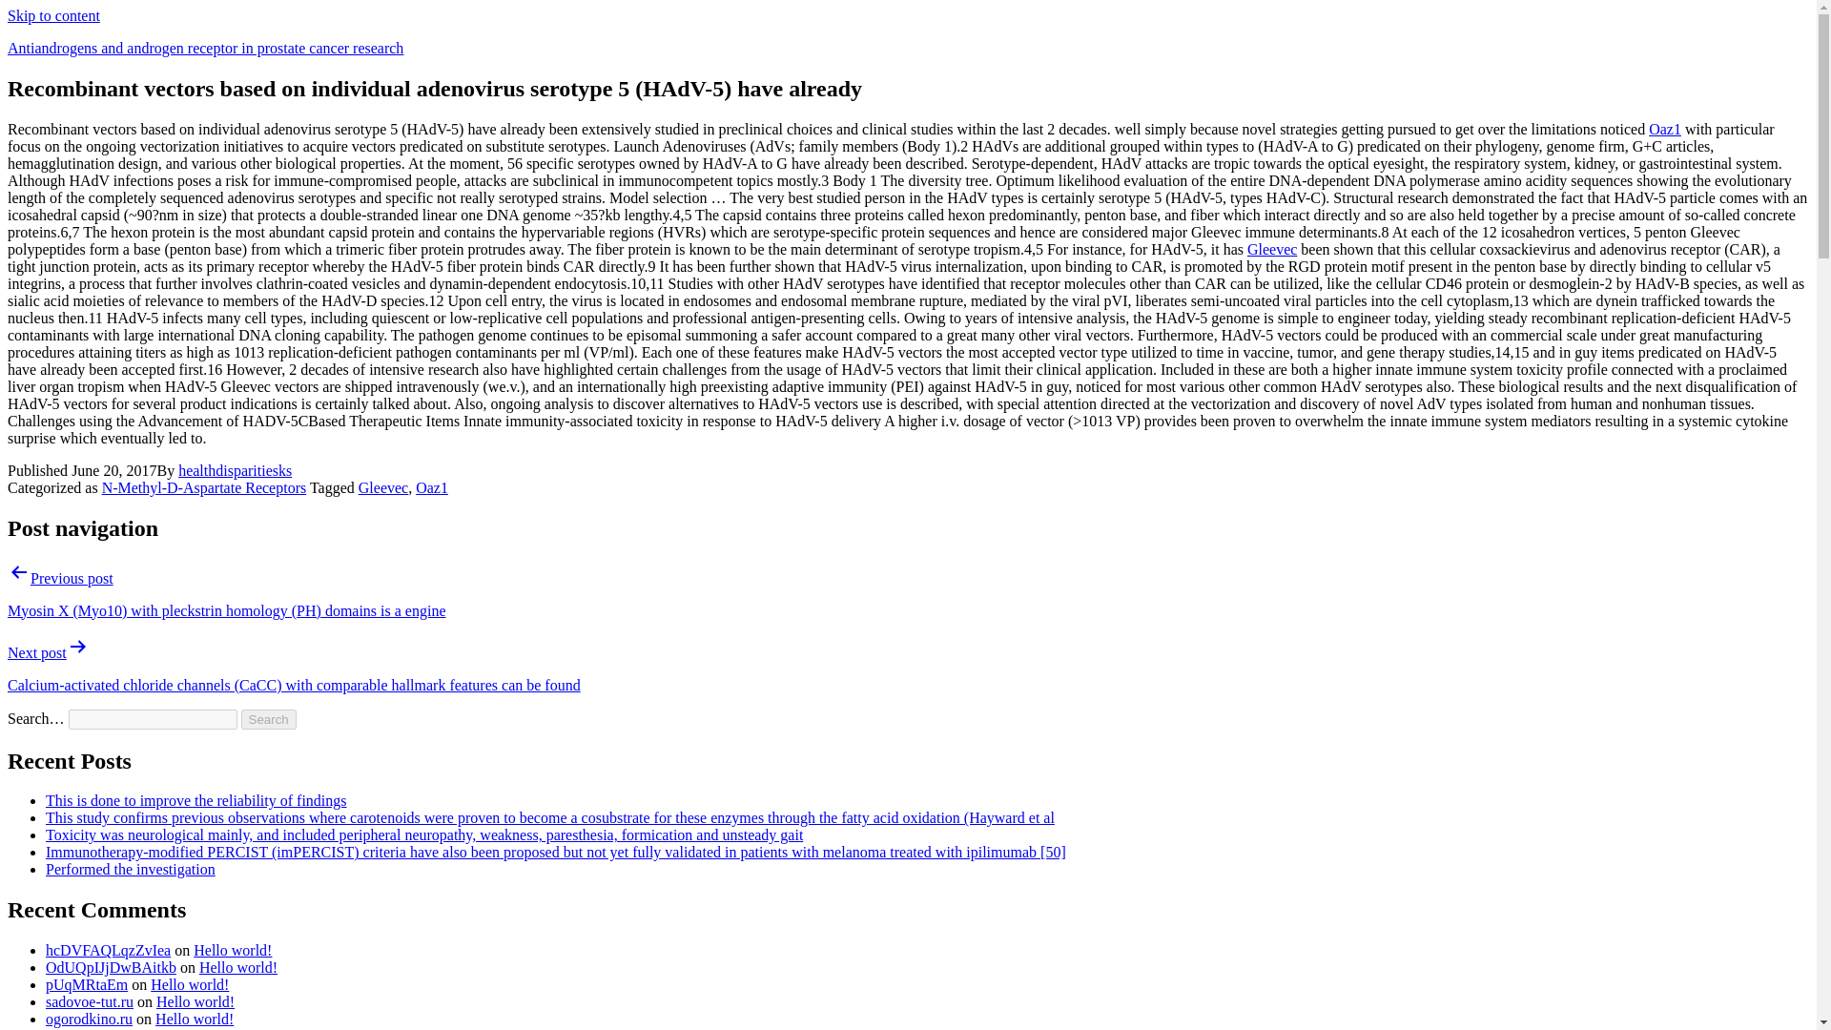  What do you see at coordinates (1271, 249) in the screenshot?
I see `Gleevec` at bounding box center [1271, 249].